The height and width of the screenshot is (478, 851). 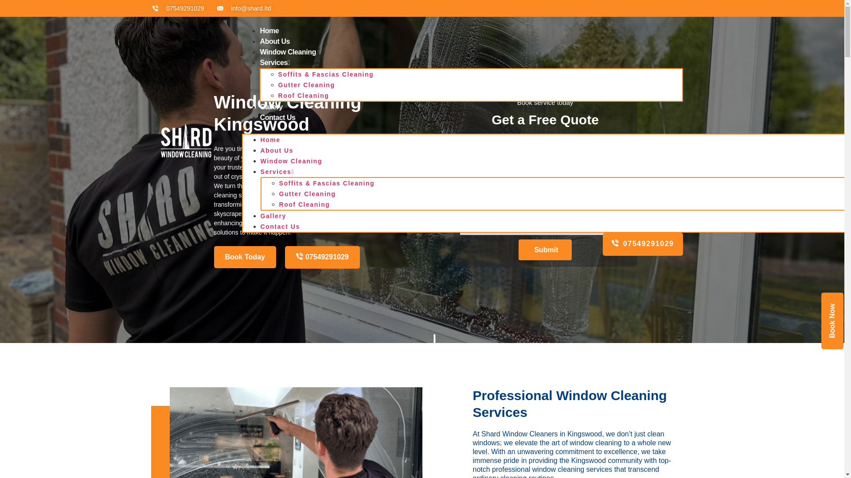 I want to click on Contact Us, so click(x=280, y=227).